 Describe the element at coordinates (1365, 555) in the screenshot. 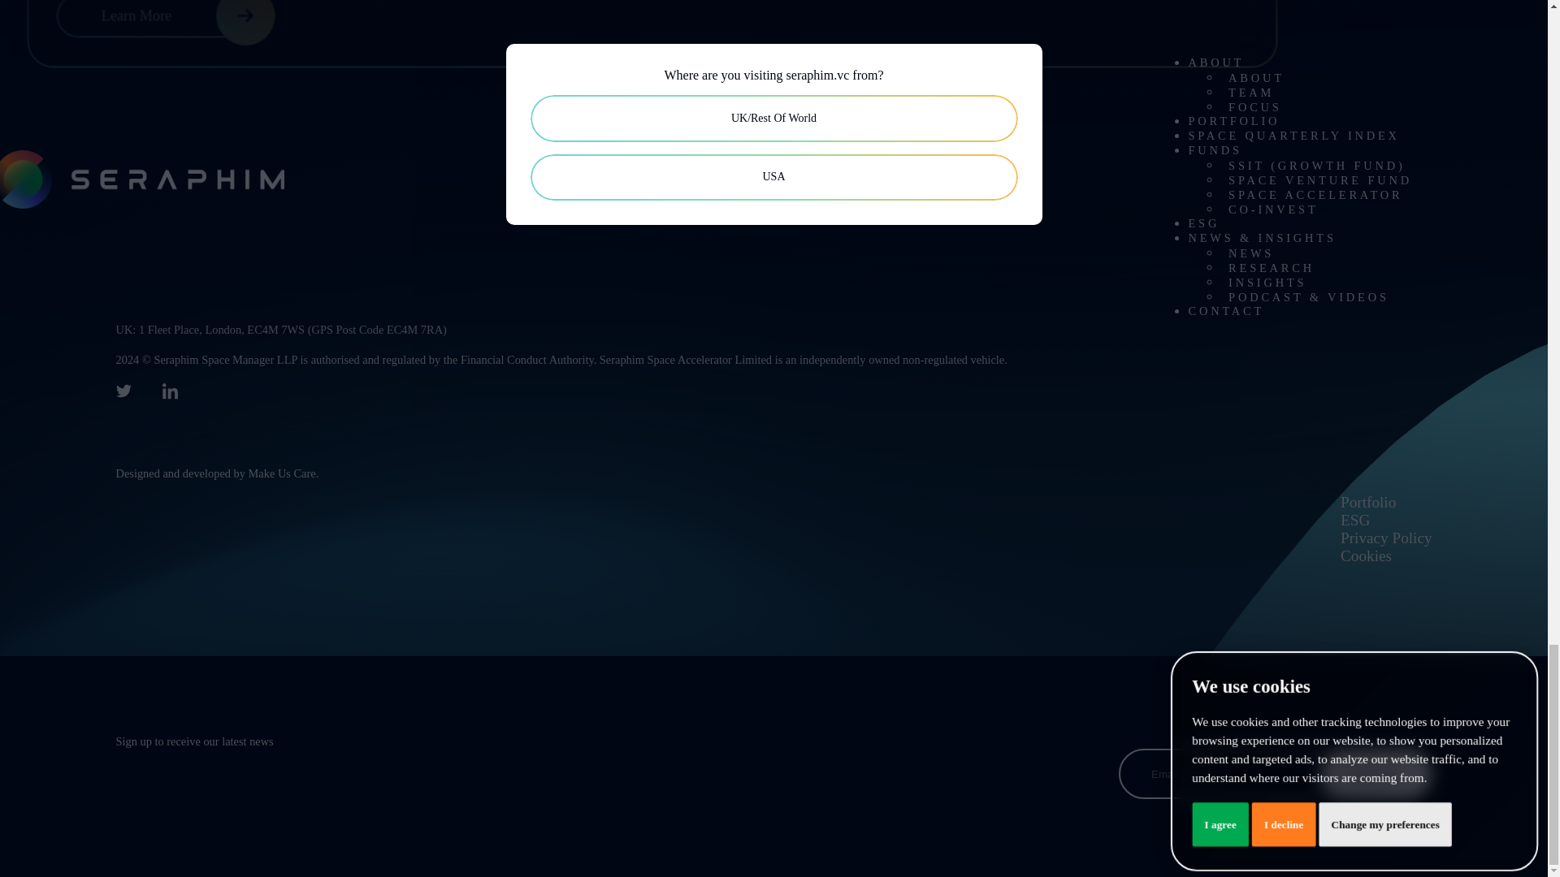

I see `Cookies` at that location.